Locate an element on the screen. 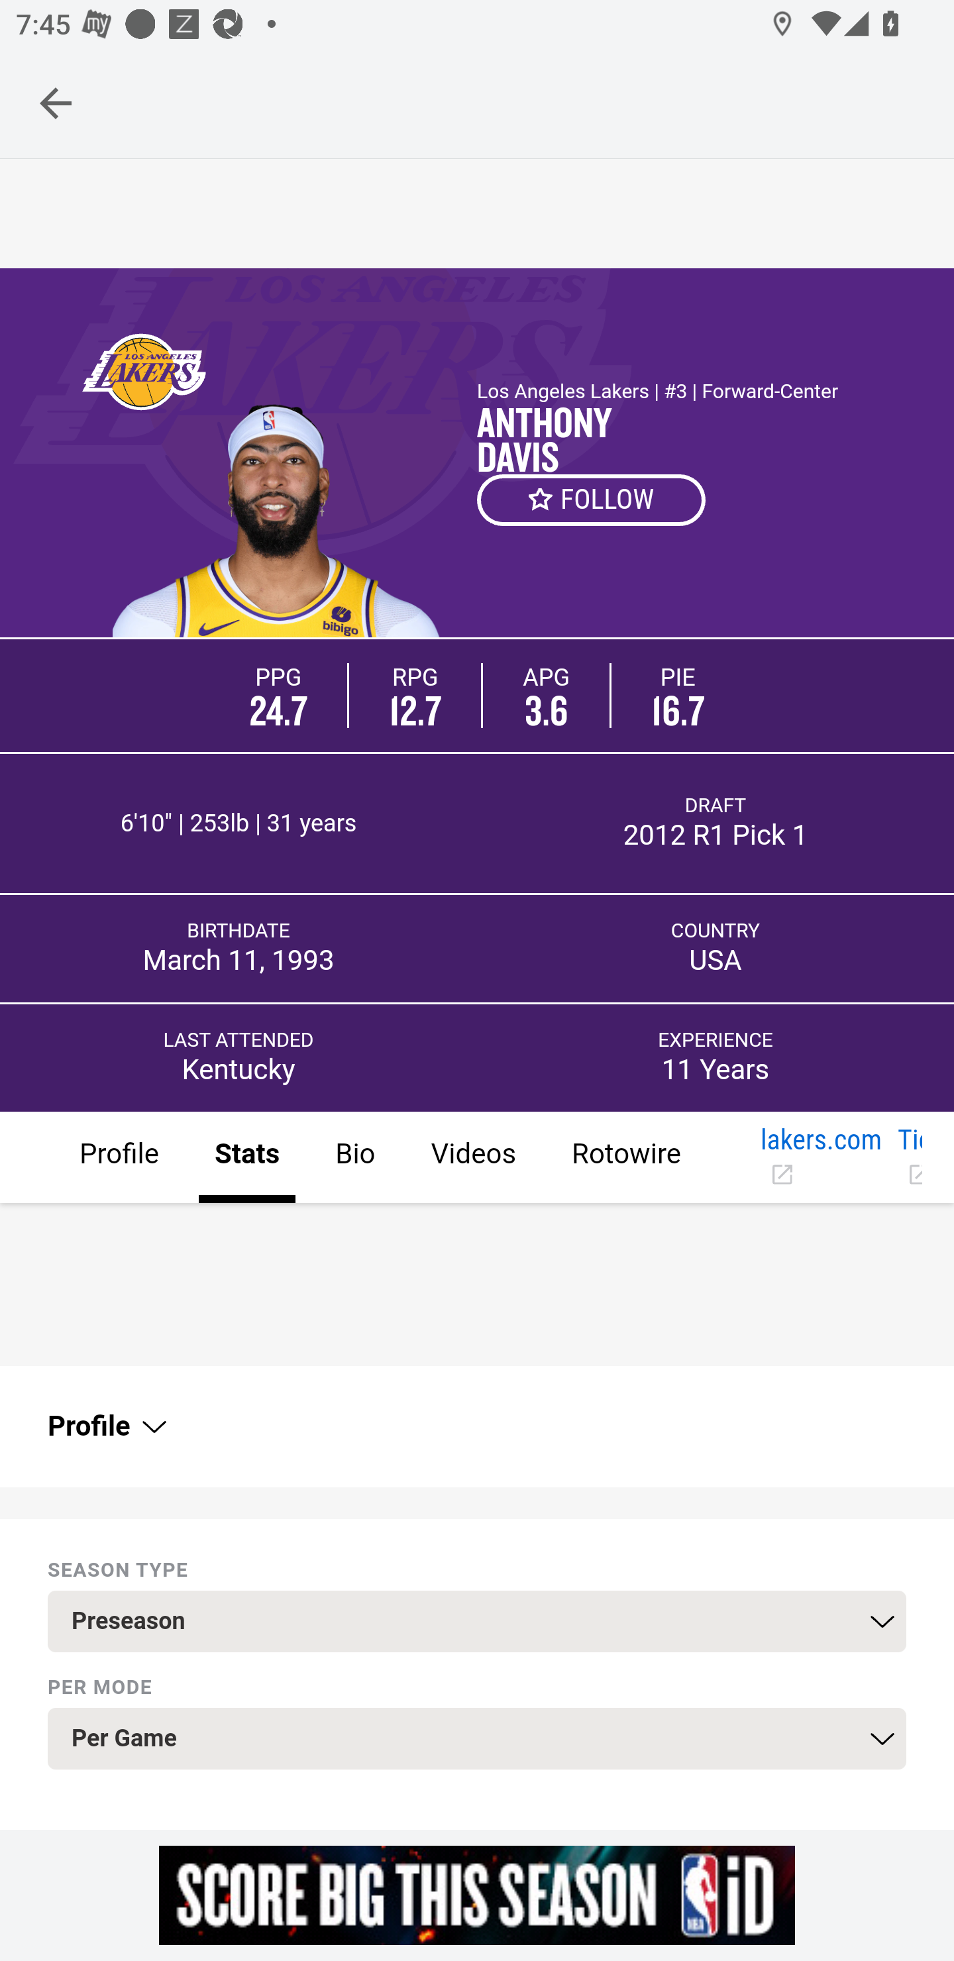  Preseason is located at coordinates (477, 1622).